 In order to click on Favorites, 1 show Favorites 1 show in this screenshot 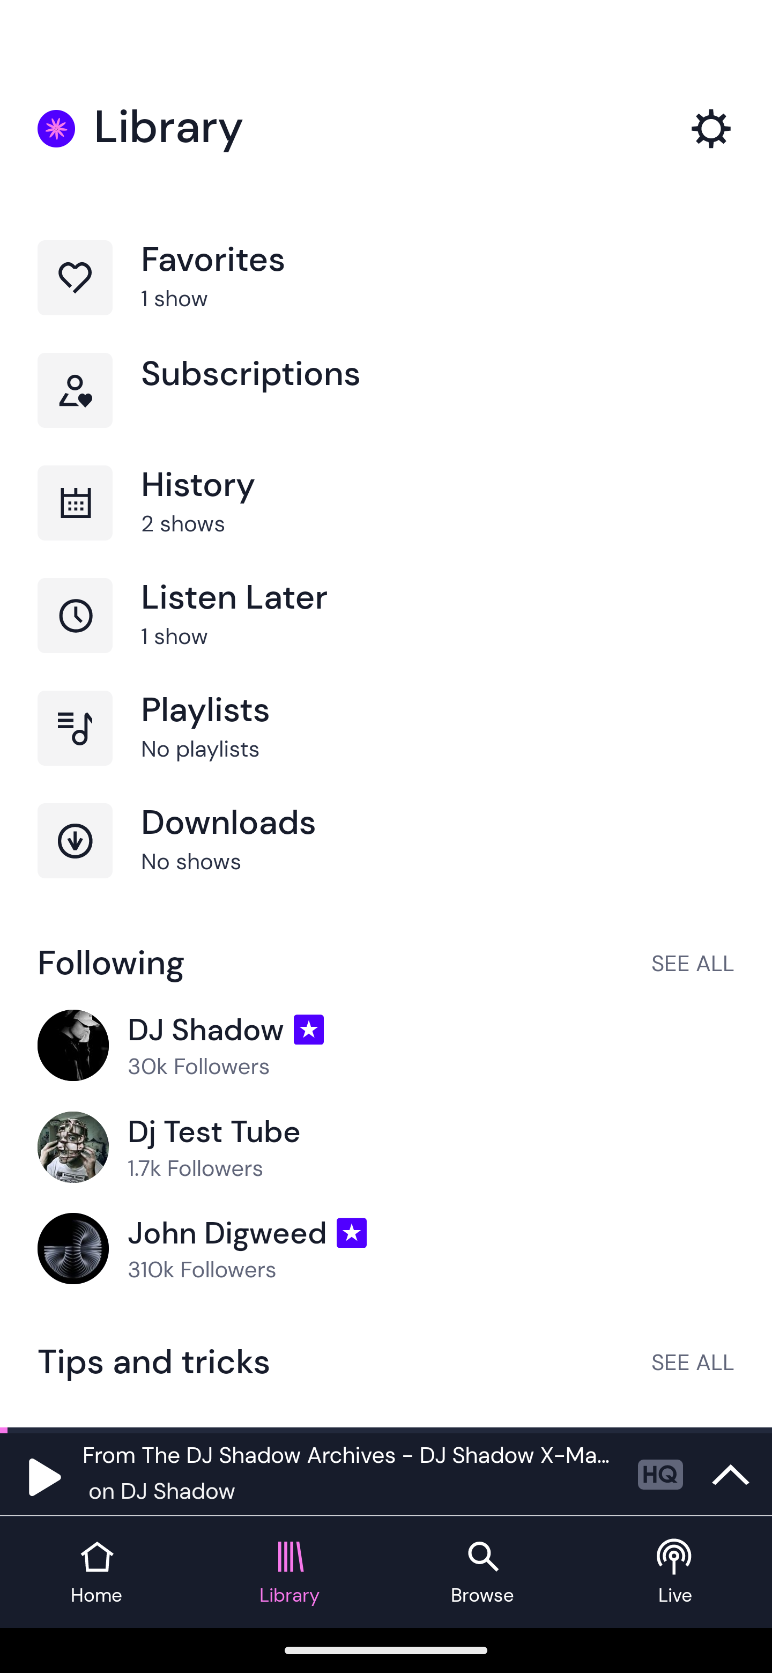, I will do `click(386, 297)`.